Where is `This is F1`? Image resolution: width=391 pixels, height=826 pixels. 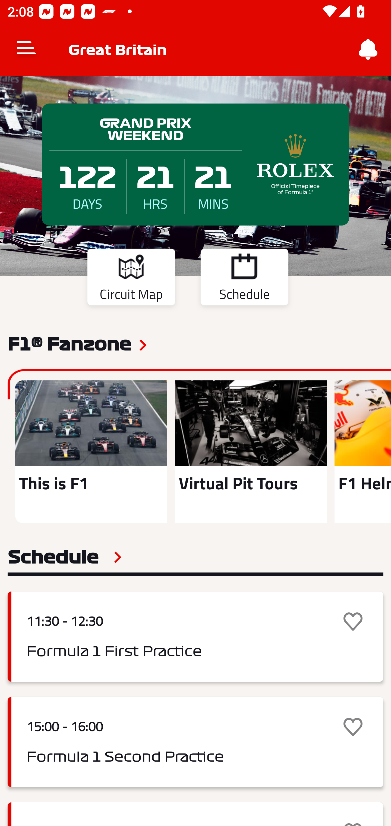 This is F1 is located at coordinates (91, 452).